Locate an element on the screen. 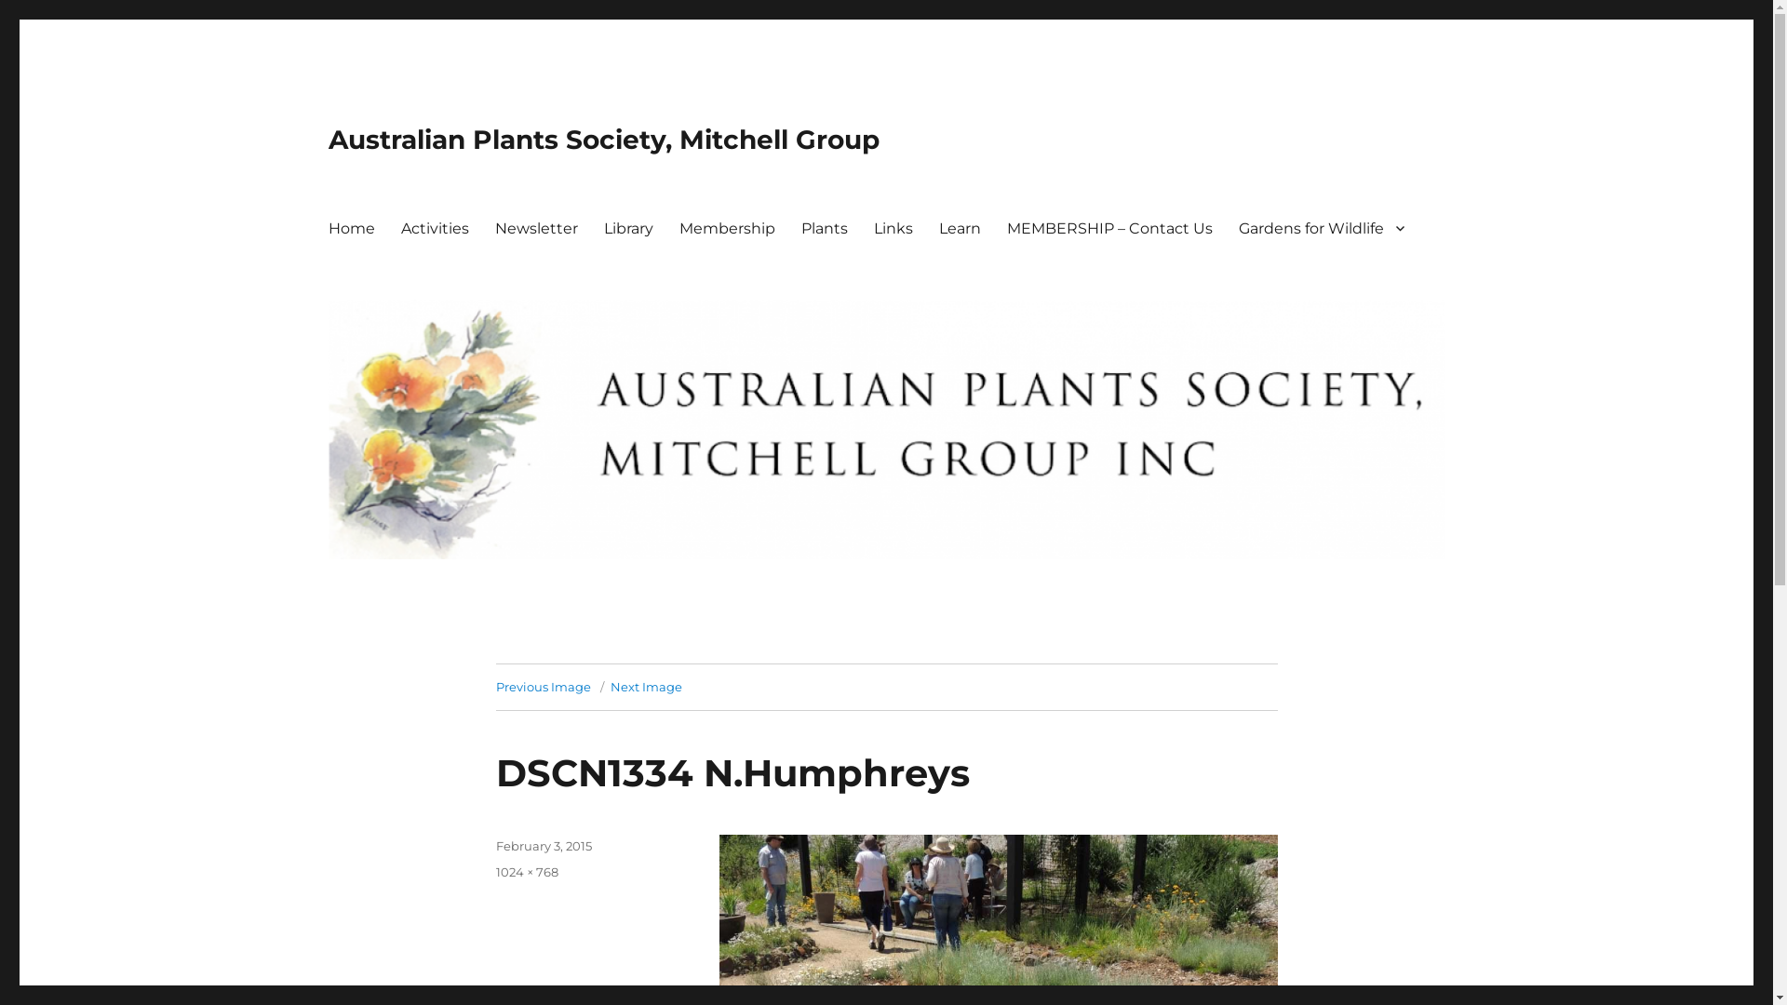 The width and height of the screenshot is (1787, 1005). Previous Image is located at coordinates (543, 687).